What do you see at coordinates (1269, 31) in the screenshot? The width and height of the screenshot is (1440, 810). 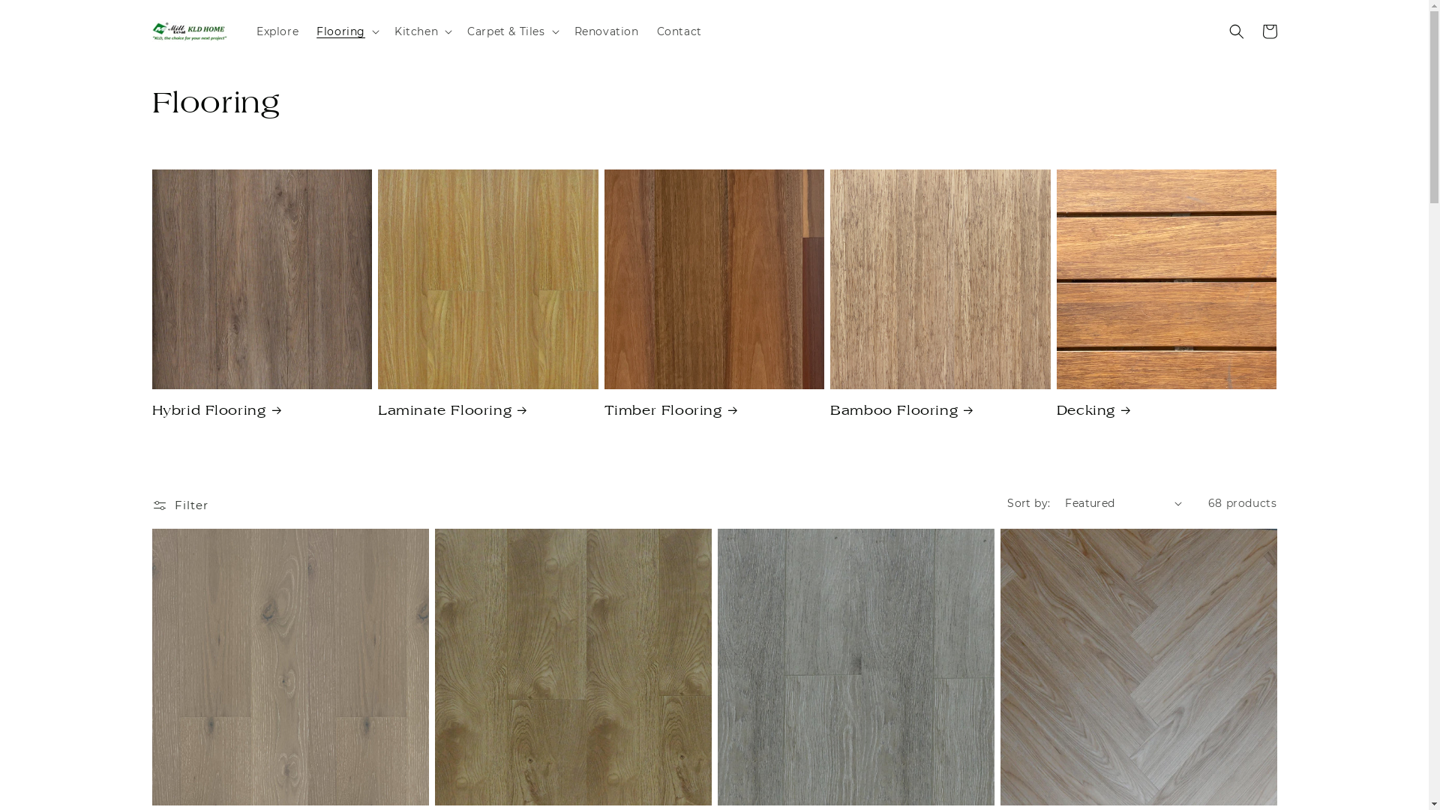 I see `Cart` at bounding box center [1269, 31].